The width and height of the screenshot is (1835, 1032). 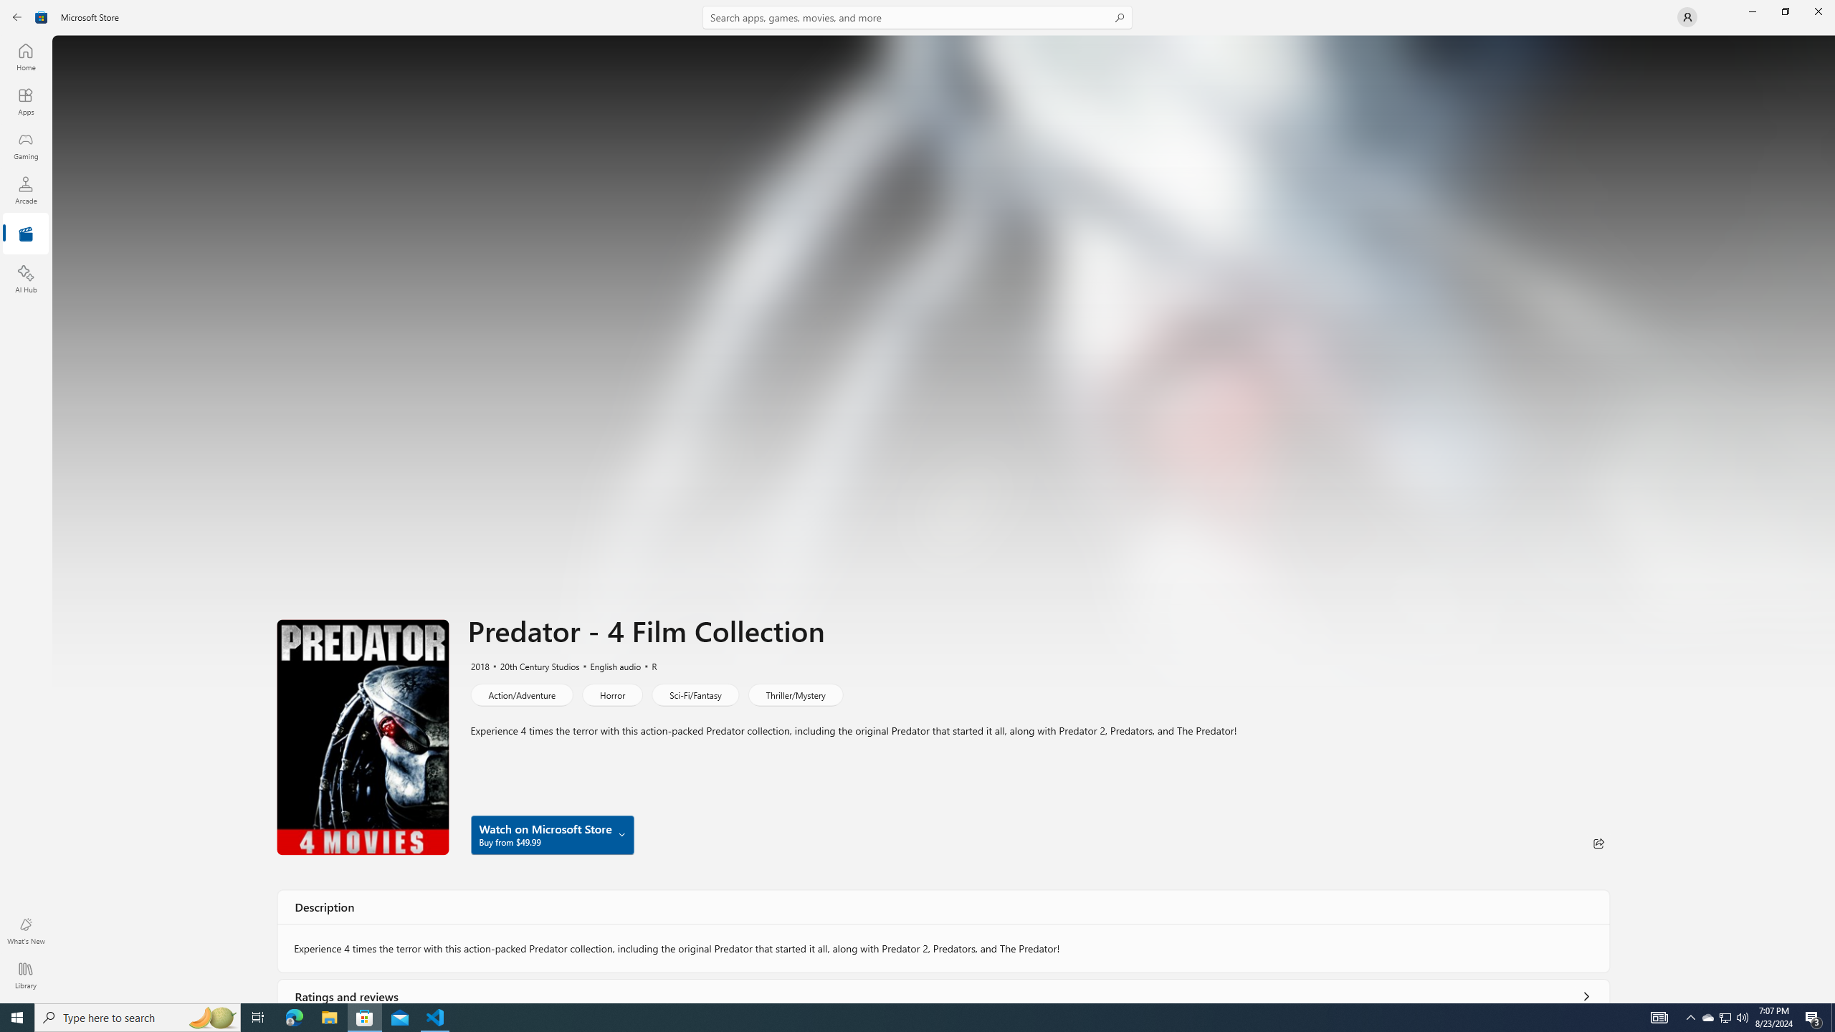 I want to click on User profile, so click(x=1687, y=17).